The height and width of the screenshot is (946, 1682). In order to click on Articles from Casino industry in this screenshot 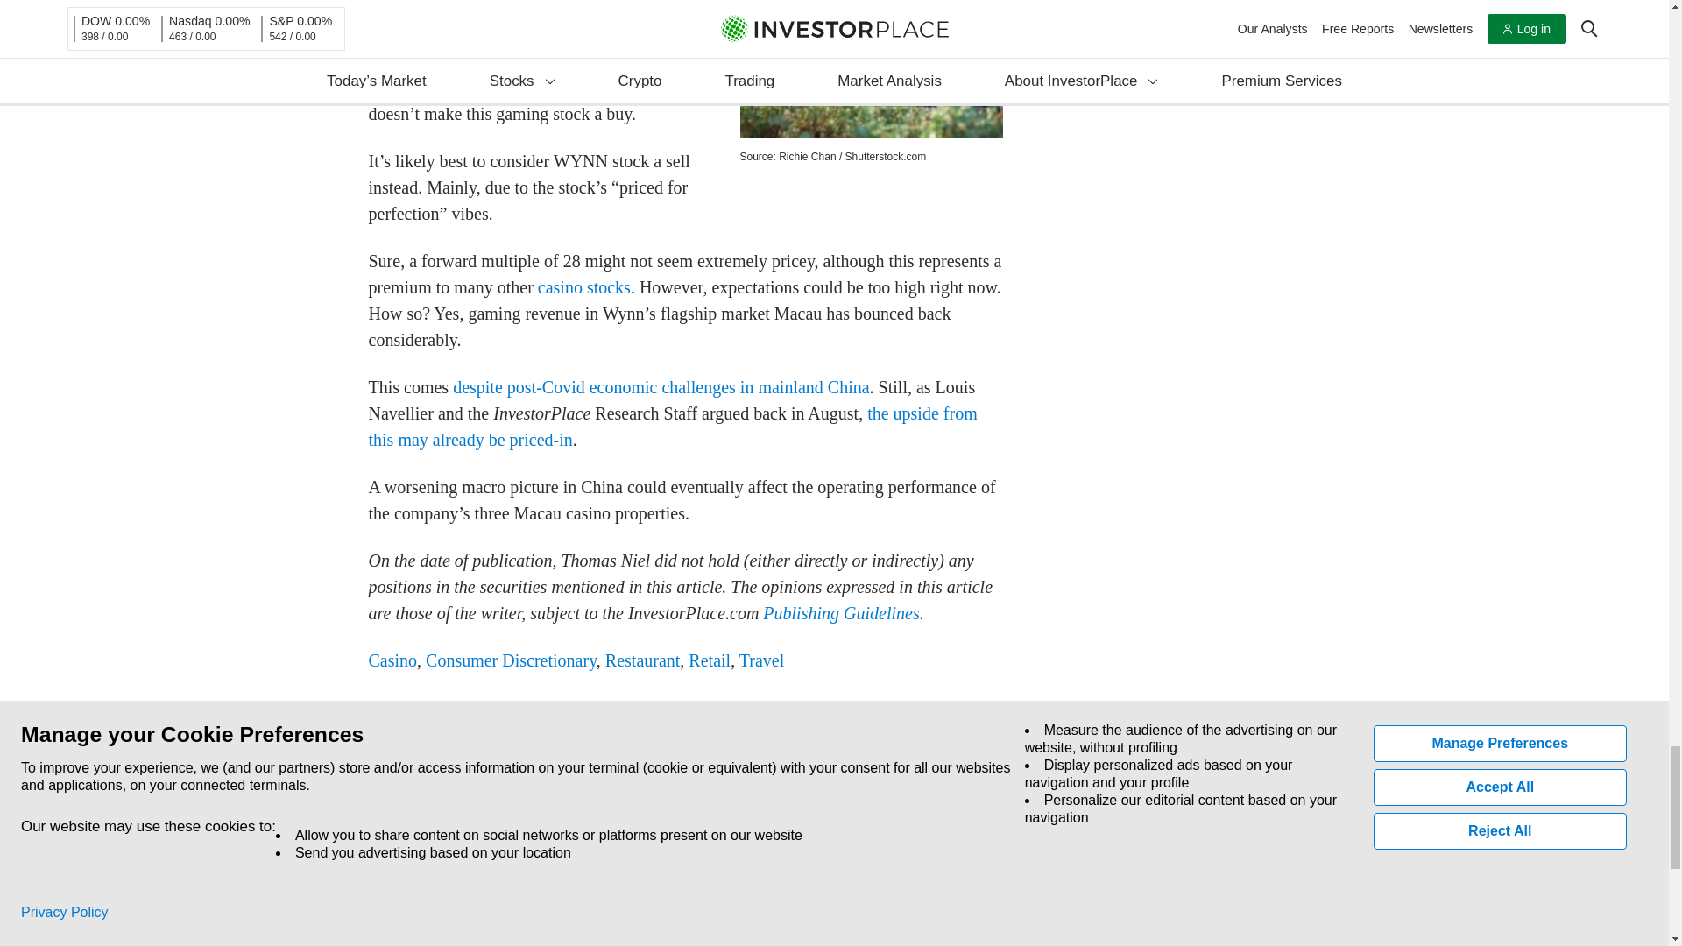, I will do `click(392, 660)`.